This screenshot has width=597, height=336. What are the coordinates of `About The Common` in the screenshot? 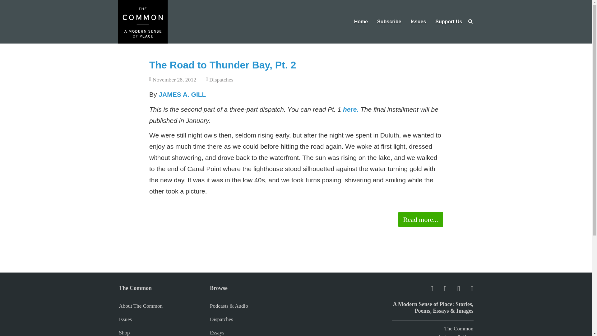 It's located at (141, 306).